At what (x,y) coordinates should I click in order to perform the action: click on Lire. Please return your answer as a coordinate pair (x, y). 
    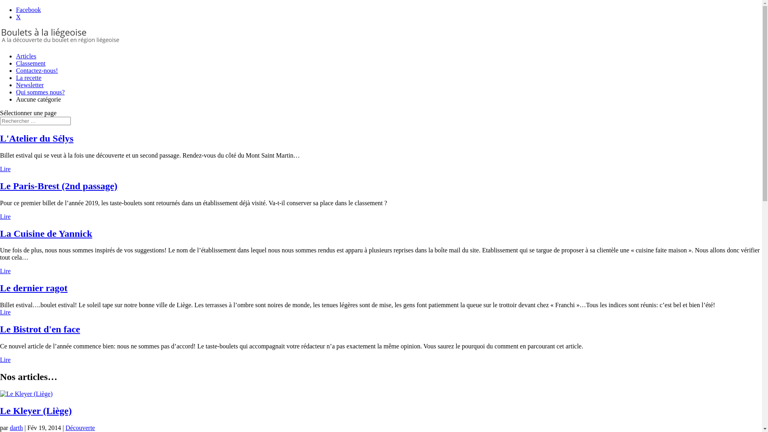
    Looking at the image, I should click on (6, 360).